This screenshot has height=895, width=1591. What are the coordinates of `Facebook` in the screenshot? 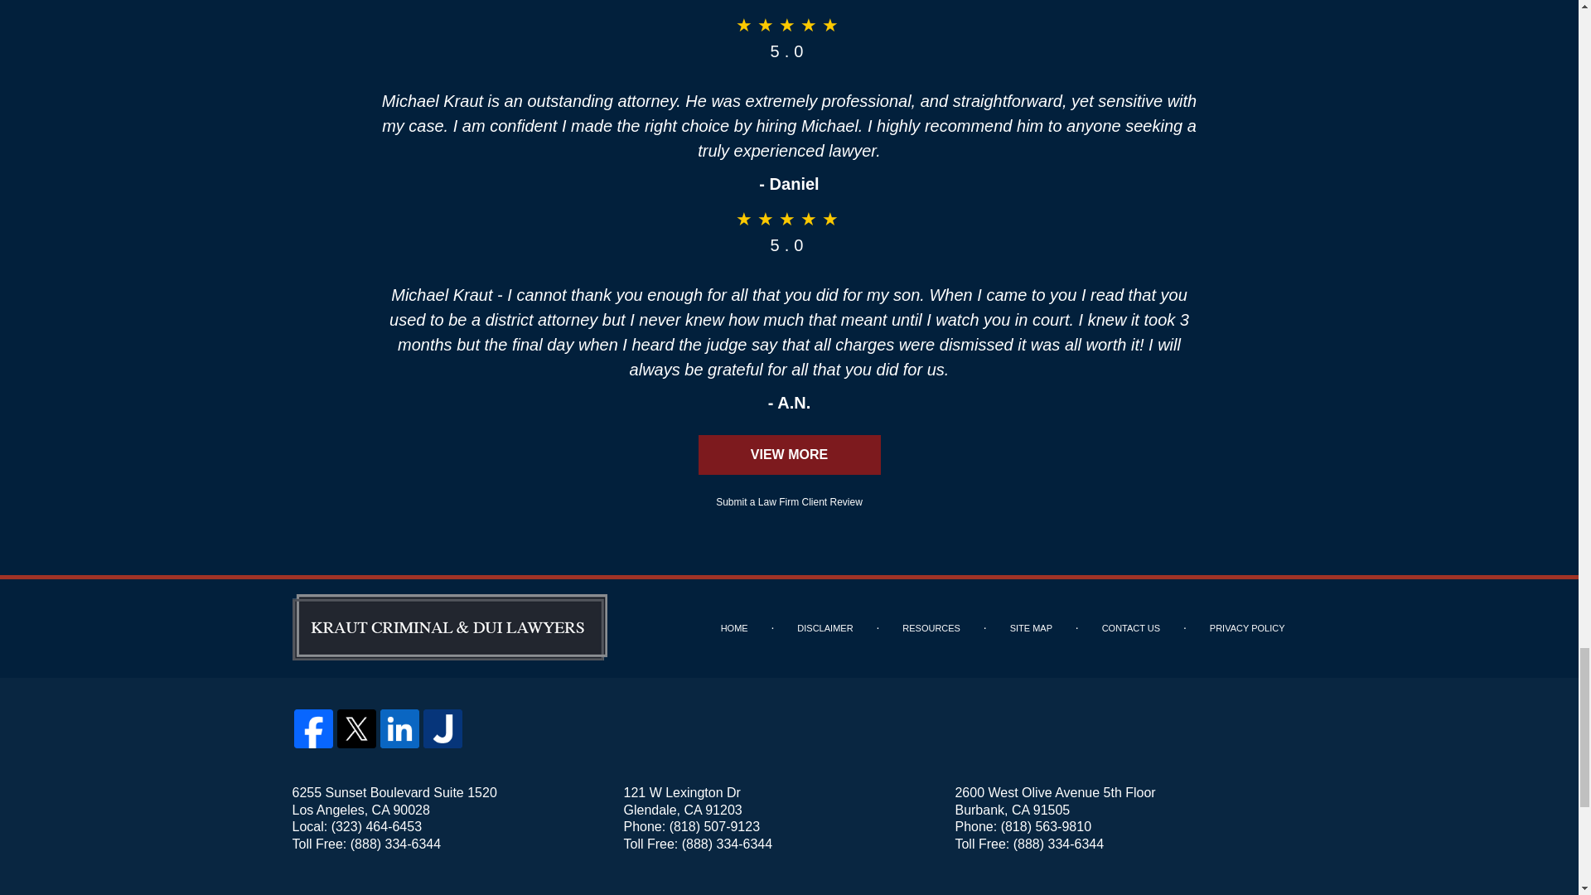 It's located at (312, 728).